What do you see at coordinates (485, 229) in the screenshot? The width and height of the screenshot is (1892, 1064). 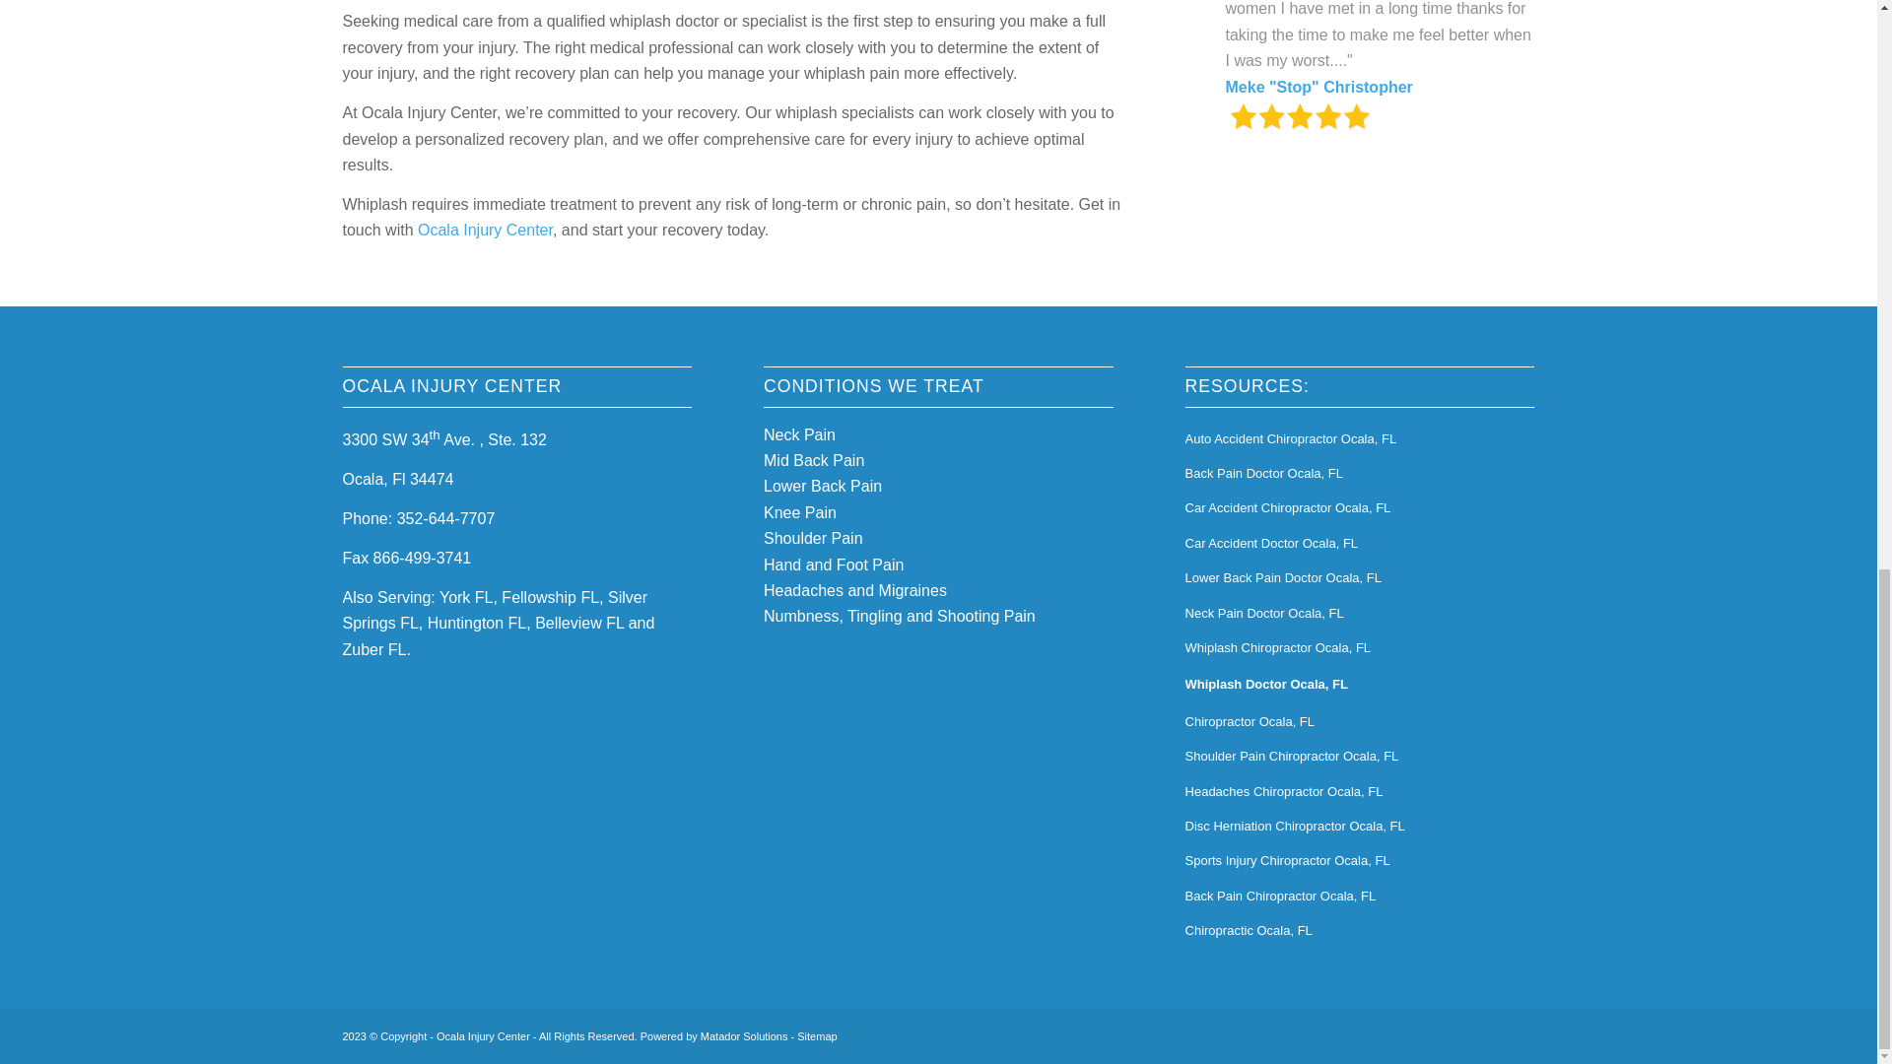 I see `Ocala Injury Center` at bounding box center [485, 229].